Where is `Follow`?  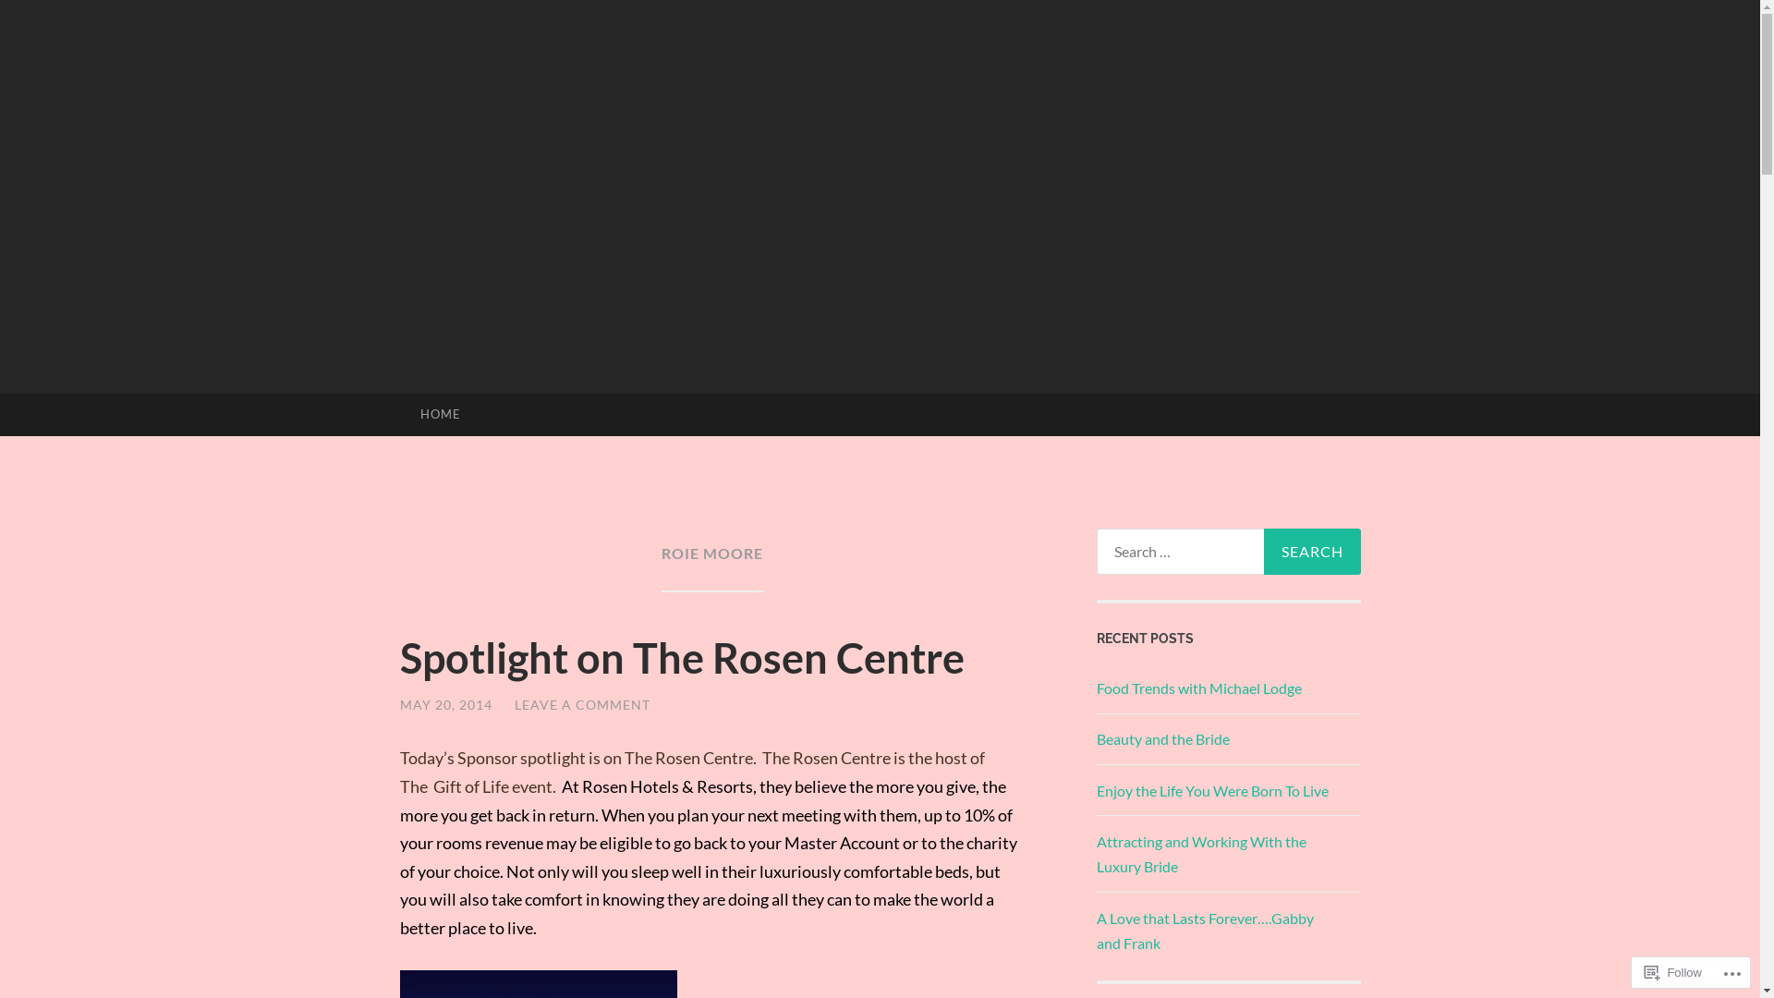
Follow is located at coordinates (1673, 972).